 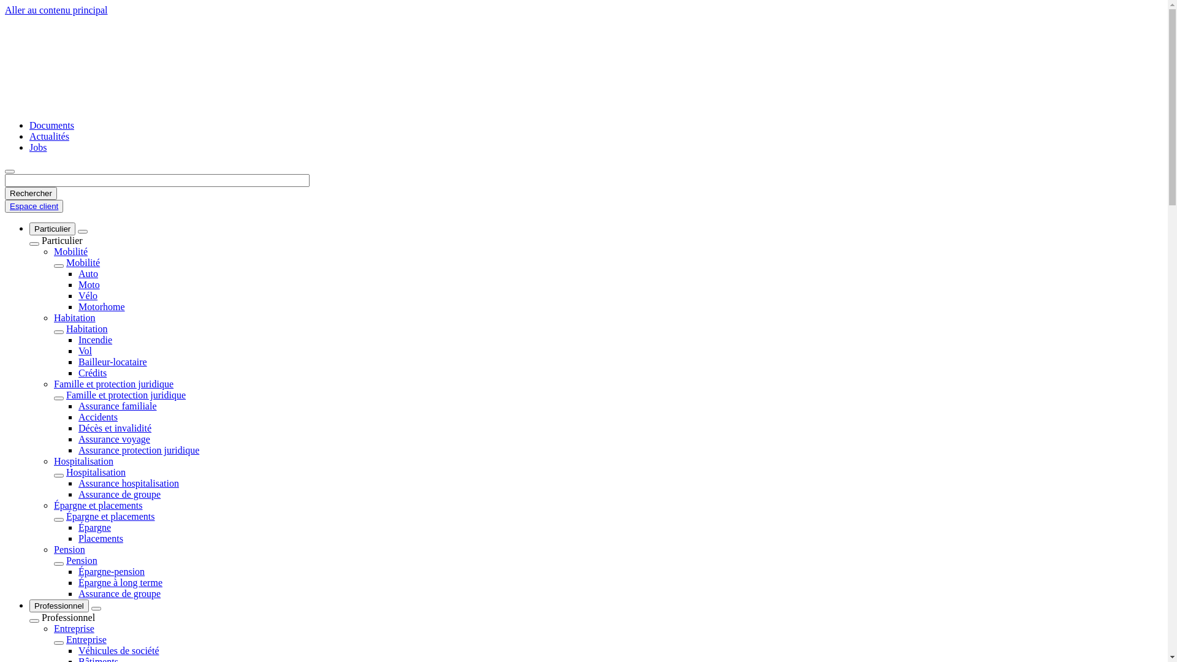 I want to click on Pension, so click(x=82, y=560).